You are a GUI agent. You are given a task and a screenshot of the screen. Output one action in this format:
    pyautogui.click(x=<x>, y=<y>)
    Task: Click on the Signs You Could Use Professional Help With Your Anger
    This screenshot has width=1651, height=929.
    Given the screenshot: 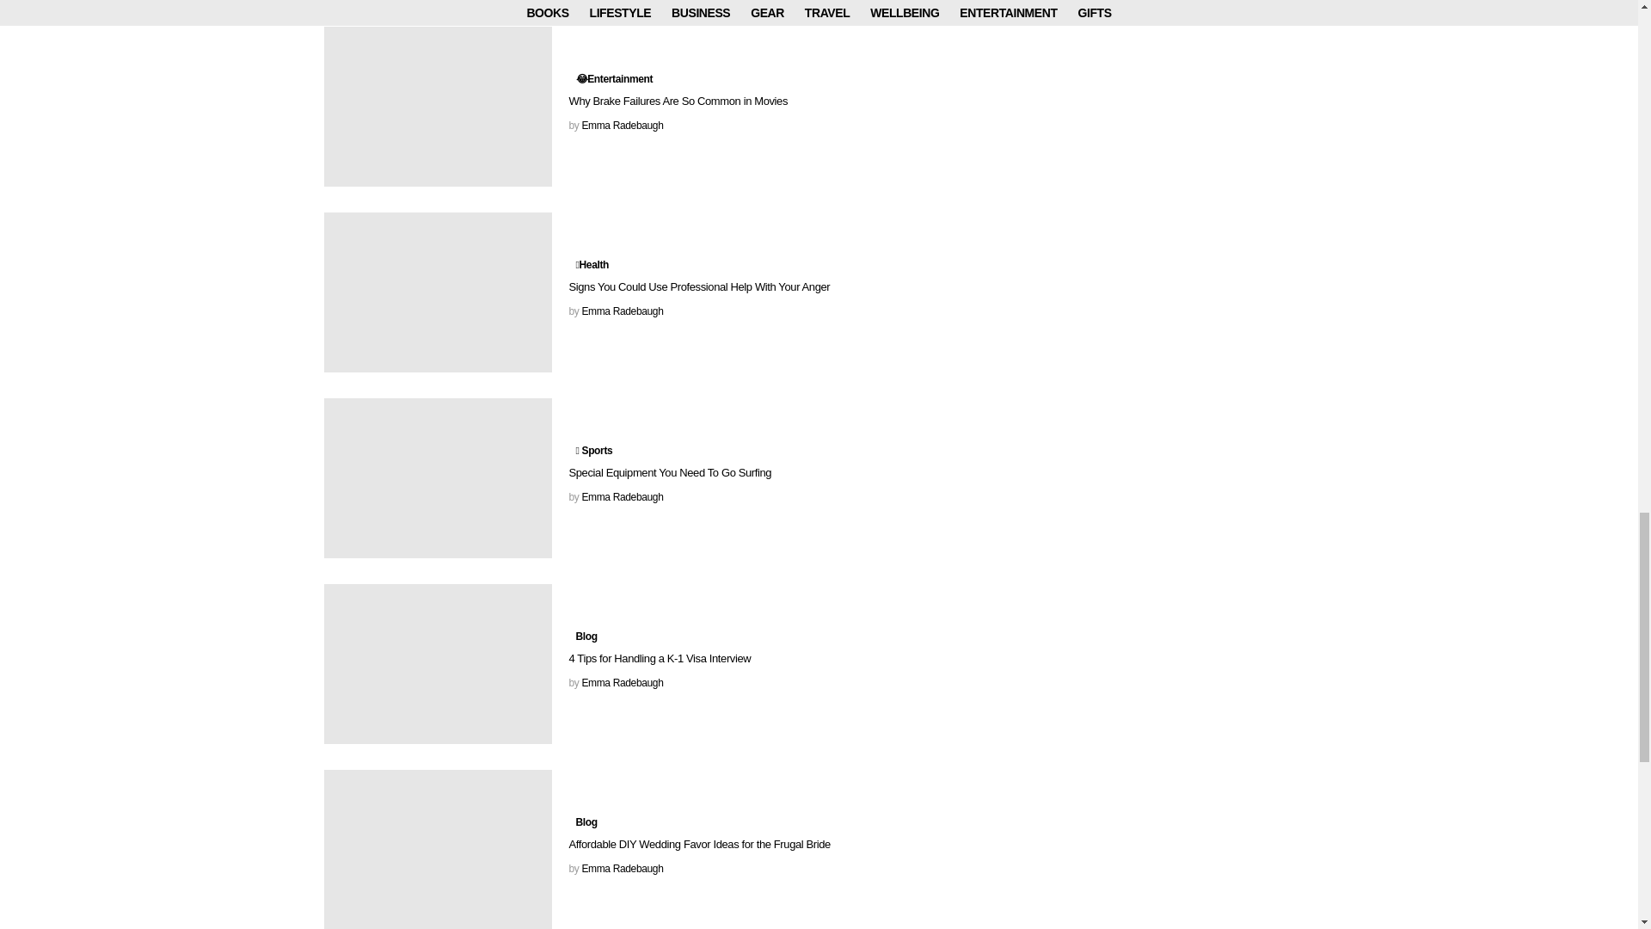 What is the action you would take?
    pyautogui.click(x=437, y=292)
    